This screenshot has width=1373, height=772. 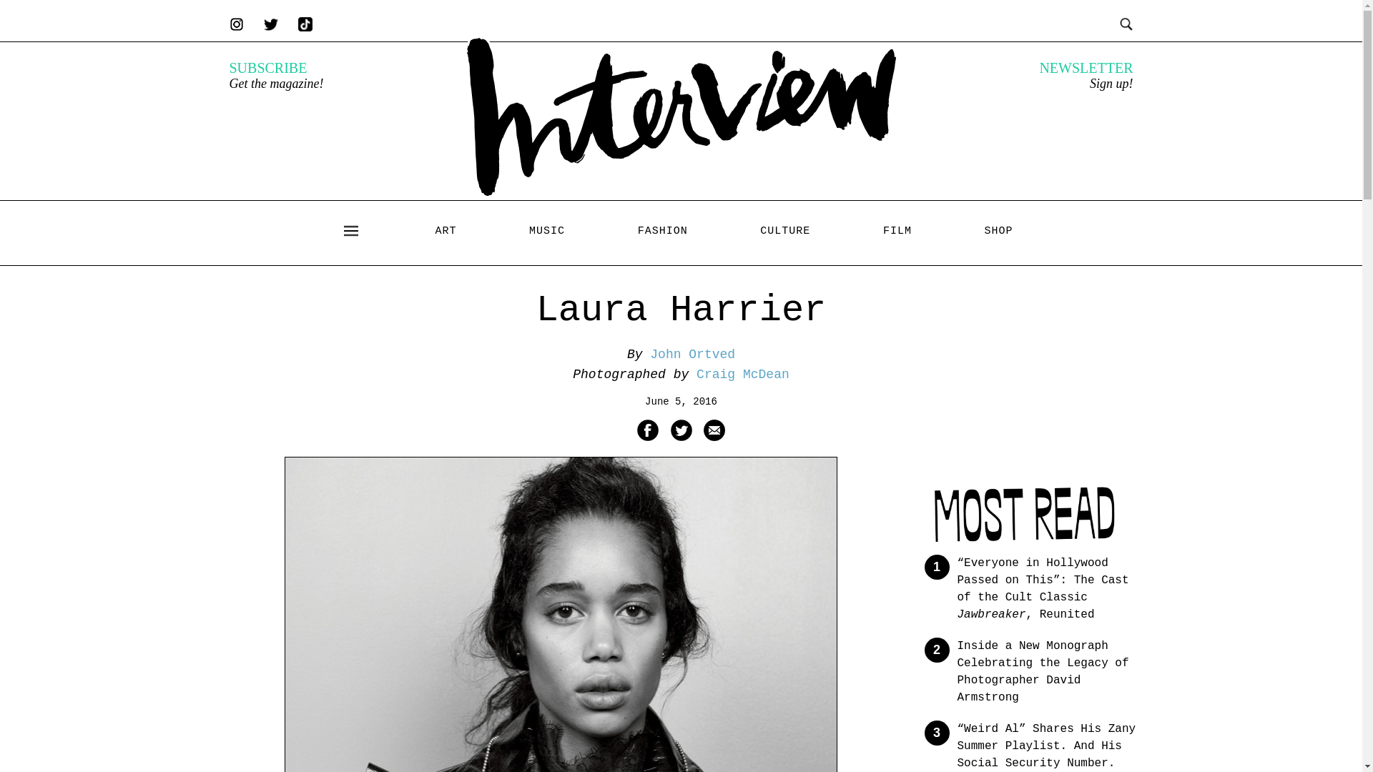 I want to click on FILM, so click(x=897, y=231).